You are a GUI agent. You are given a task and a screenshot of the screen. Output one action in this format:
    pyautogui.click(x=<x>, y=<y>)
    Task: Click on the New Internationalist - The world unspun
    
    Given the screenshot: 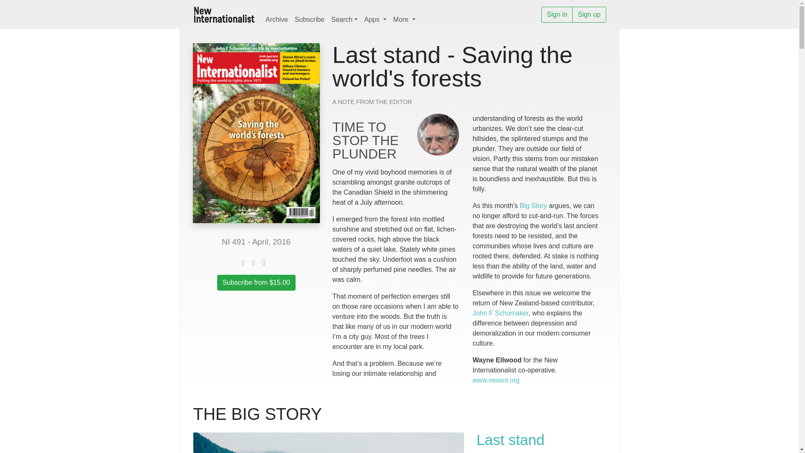 What is the action you would take?
    pyautogui.click(x=224, y=14)
    